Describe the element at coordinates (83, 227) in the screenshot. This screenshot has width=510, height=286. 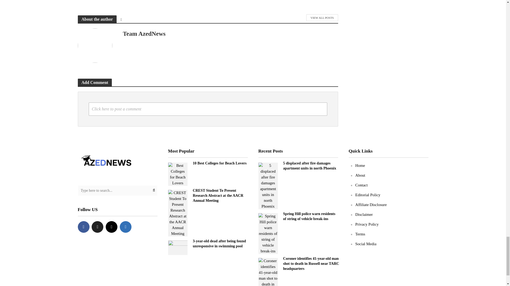
I see `Facebook` at that location.